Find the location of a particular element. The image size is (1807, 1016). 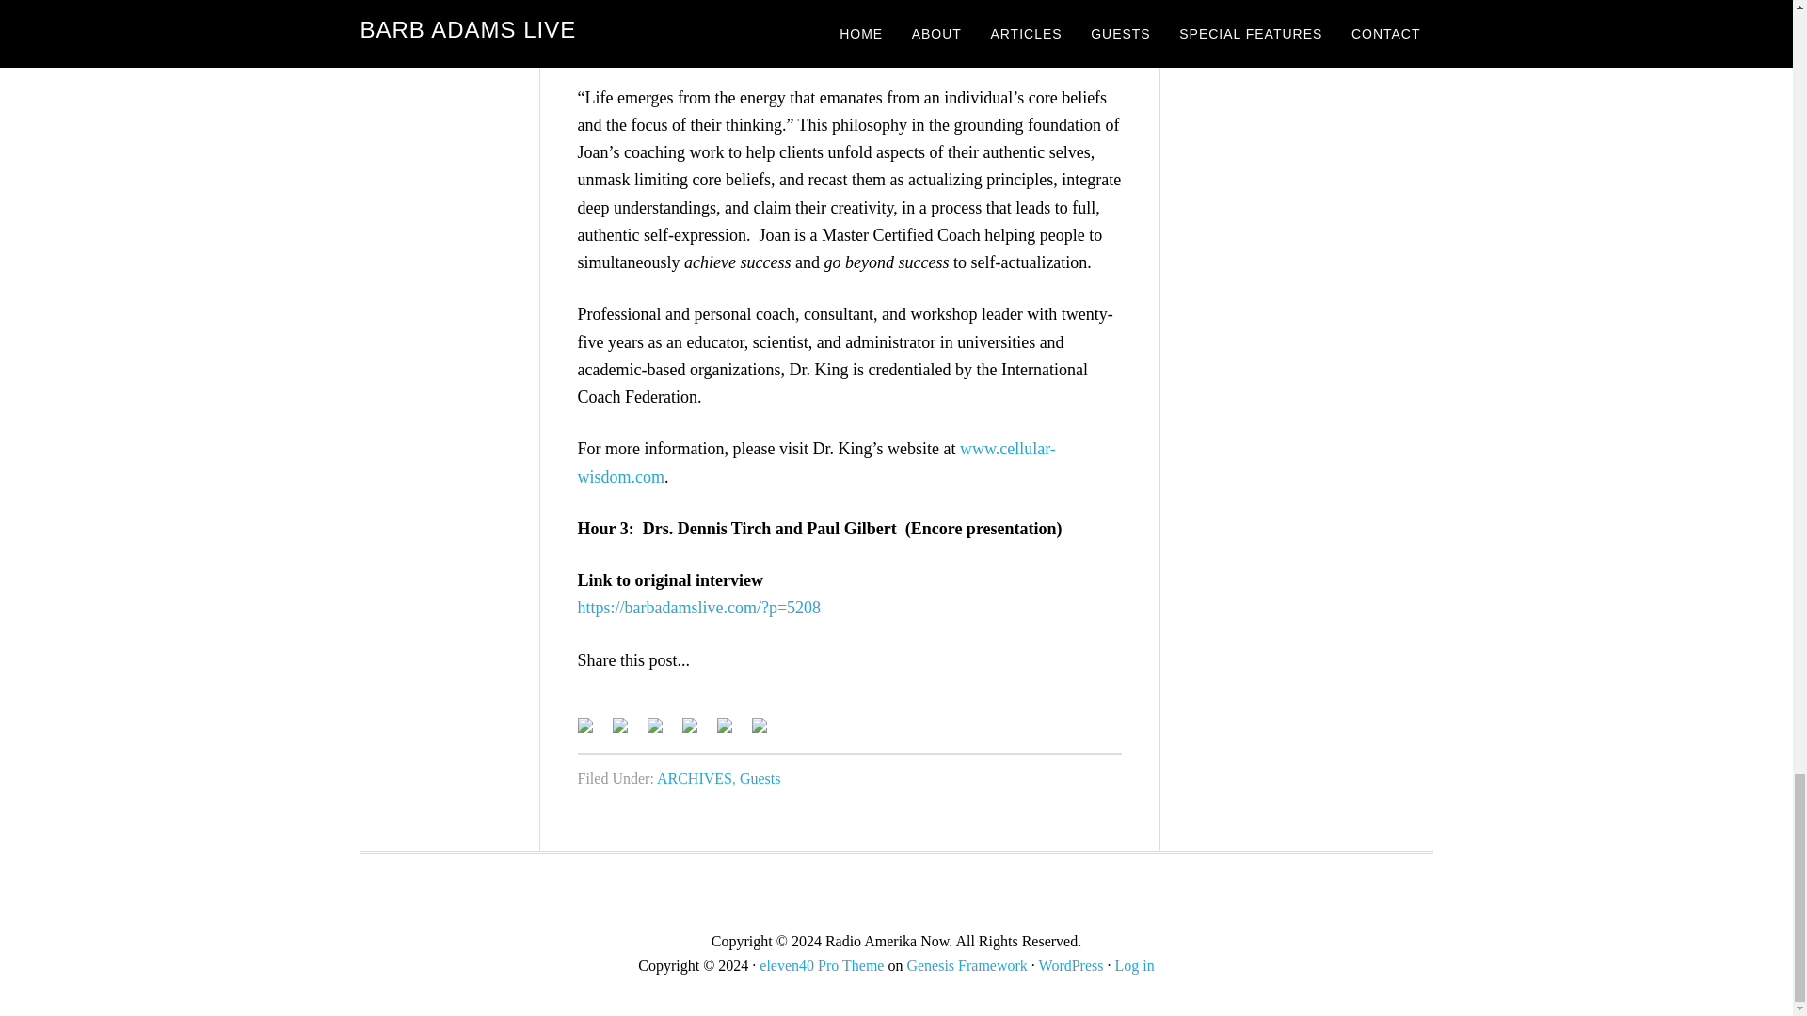

www.cellular-wisdom.com is located at coordinates (817, 462).